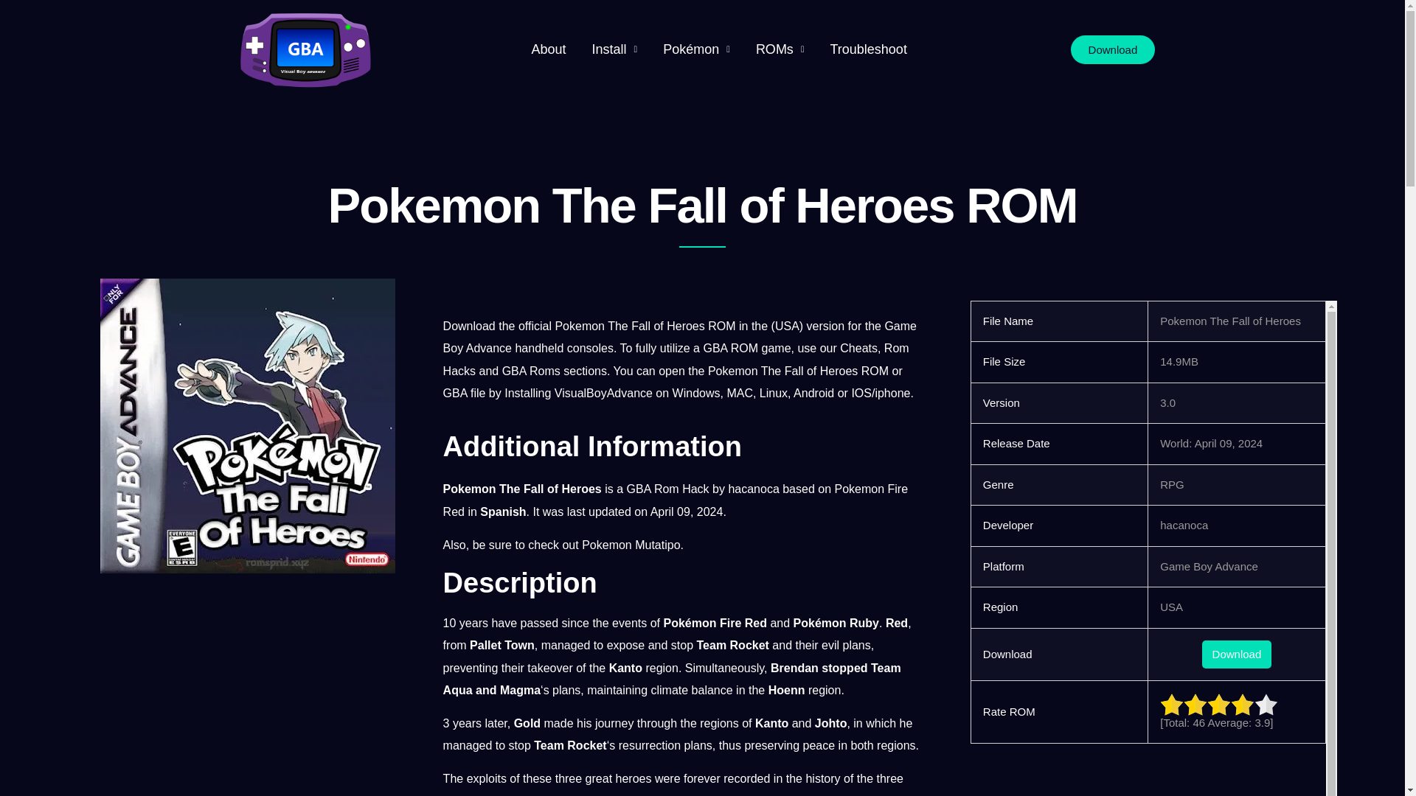 Image resolution: width=1416 pixels, height=796 pixels. What do you see at coordinates (246, 682) in the screenshot?
I see `Advertisement` at bounding box center [246, 682].